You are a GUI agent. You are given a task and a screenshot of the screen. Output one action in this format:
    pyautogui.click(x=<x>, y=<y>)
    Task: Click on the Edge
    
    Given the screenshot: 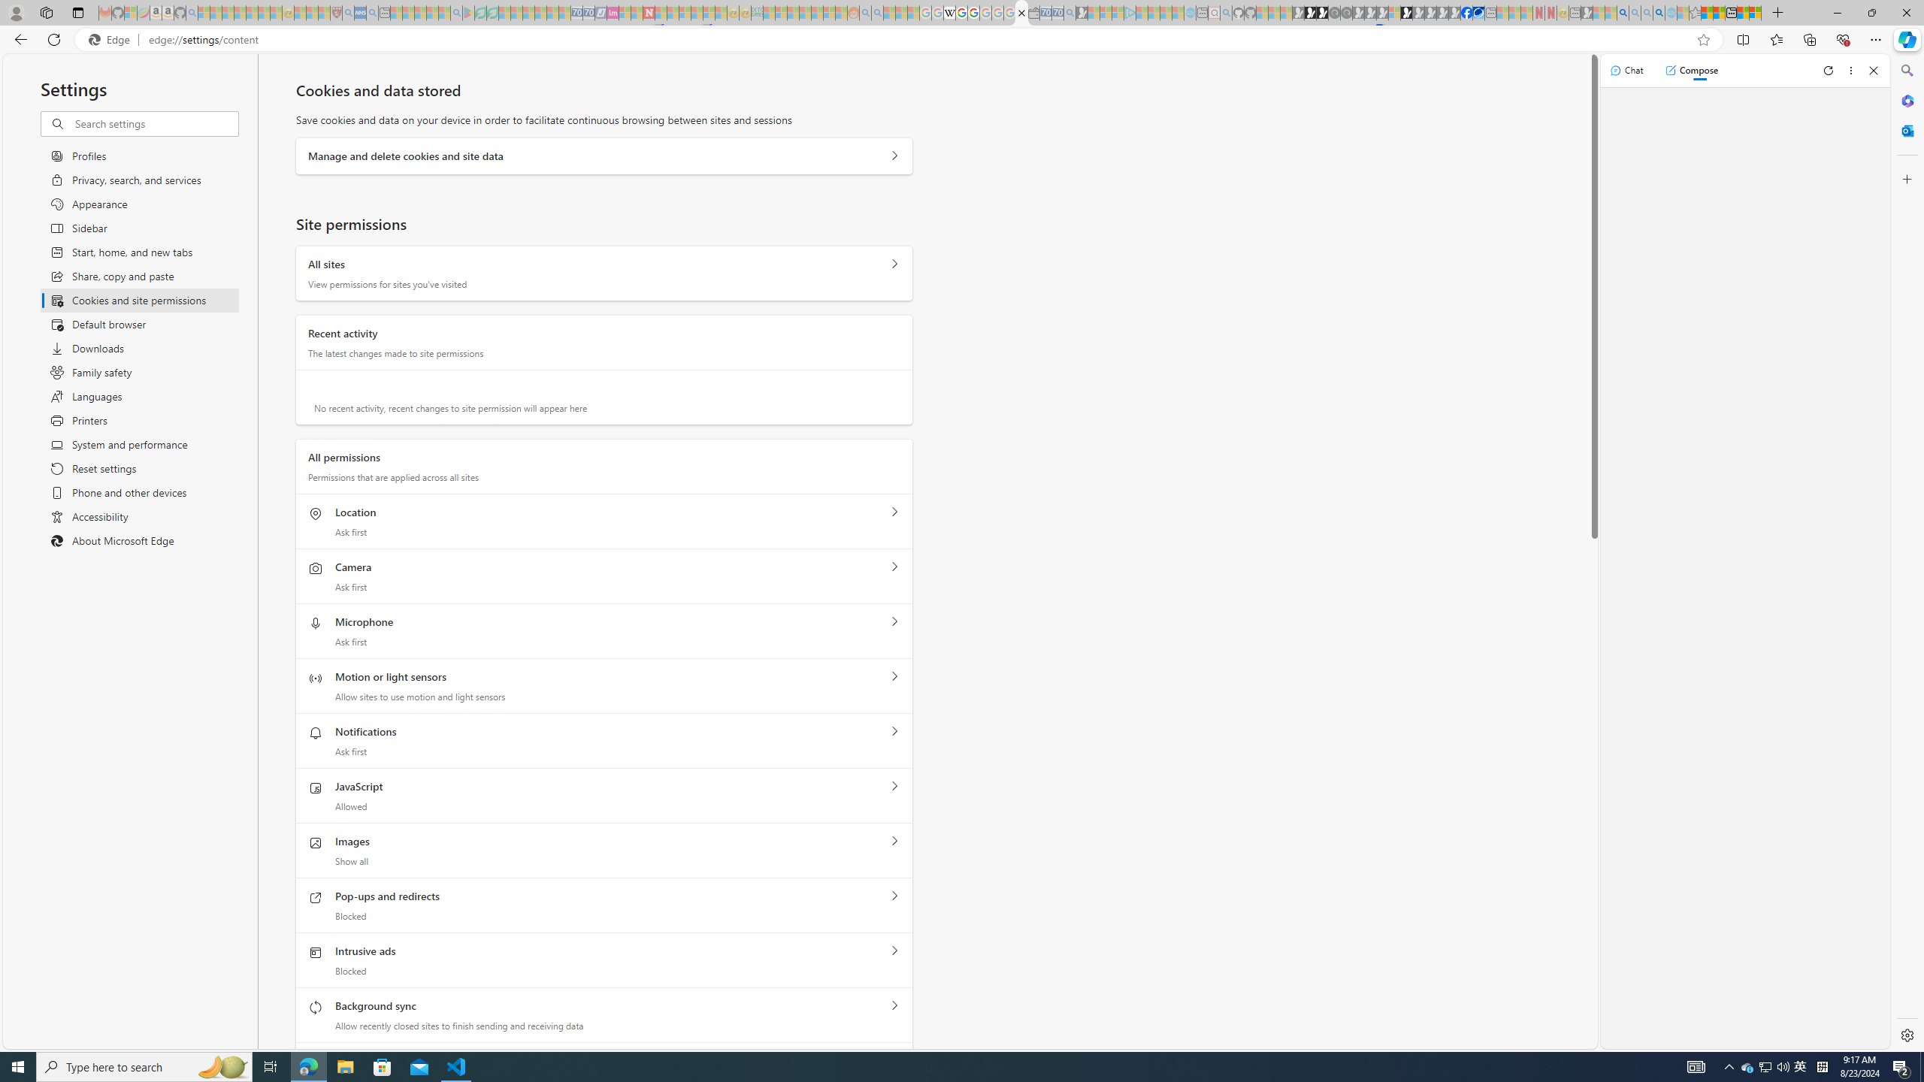 What is the action you would take?
    pyautogui.click(x=112, y=40)
    